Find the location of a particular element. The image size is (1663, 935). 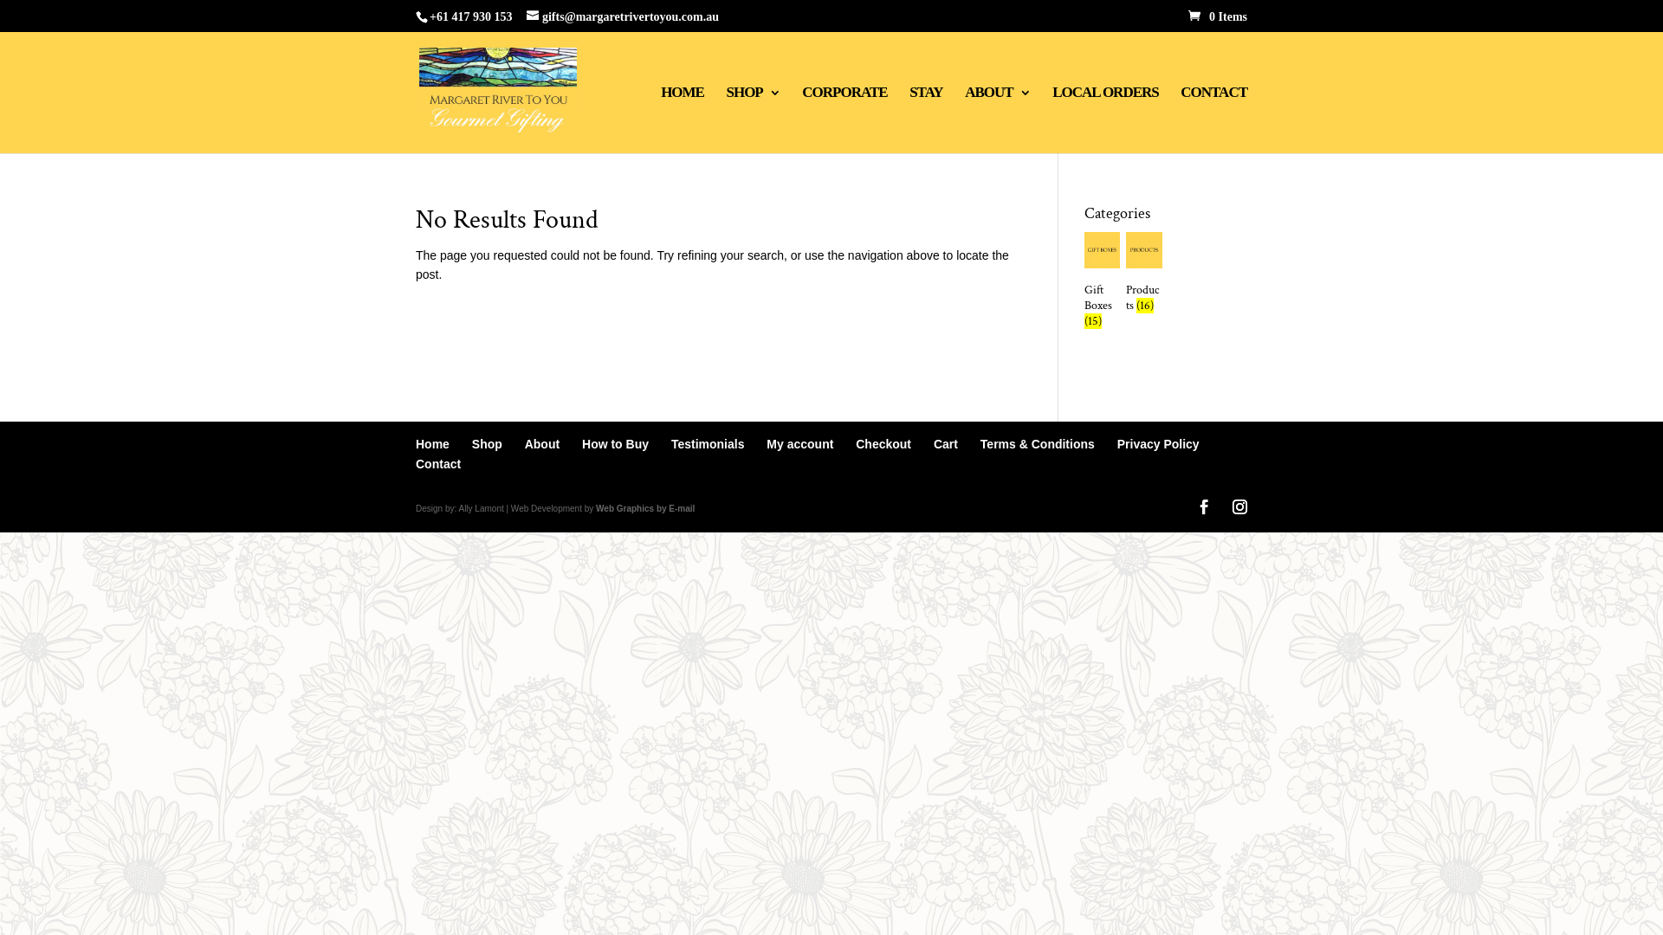

+61 417 930 153 is located at coordinates (471, 17).